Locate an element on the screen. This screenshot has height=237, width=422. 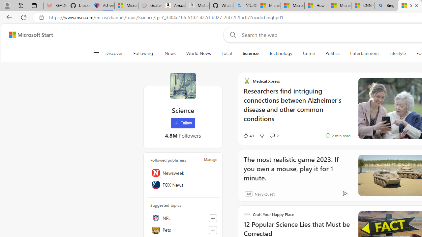
Technology is located at coordinates (281, 53).